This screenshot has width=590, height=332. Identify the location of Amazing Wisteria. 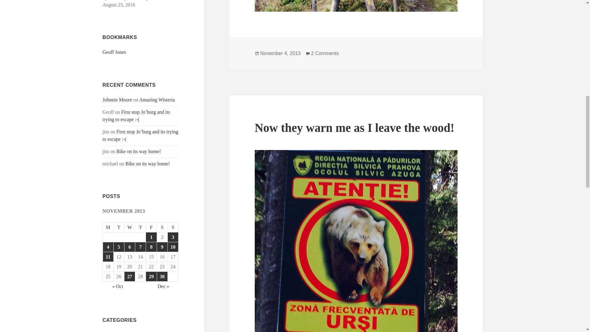
(157, 100).